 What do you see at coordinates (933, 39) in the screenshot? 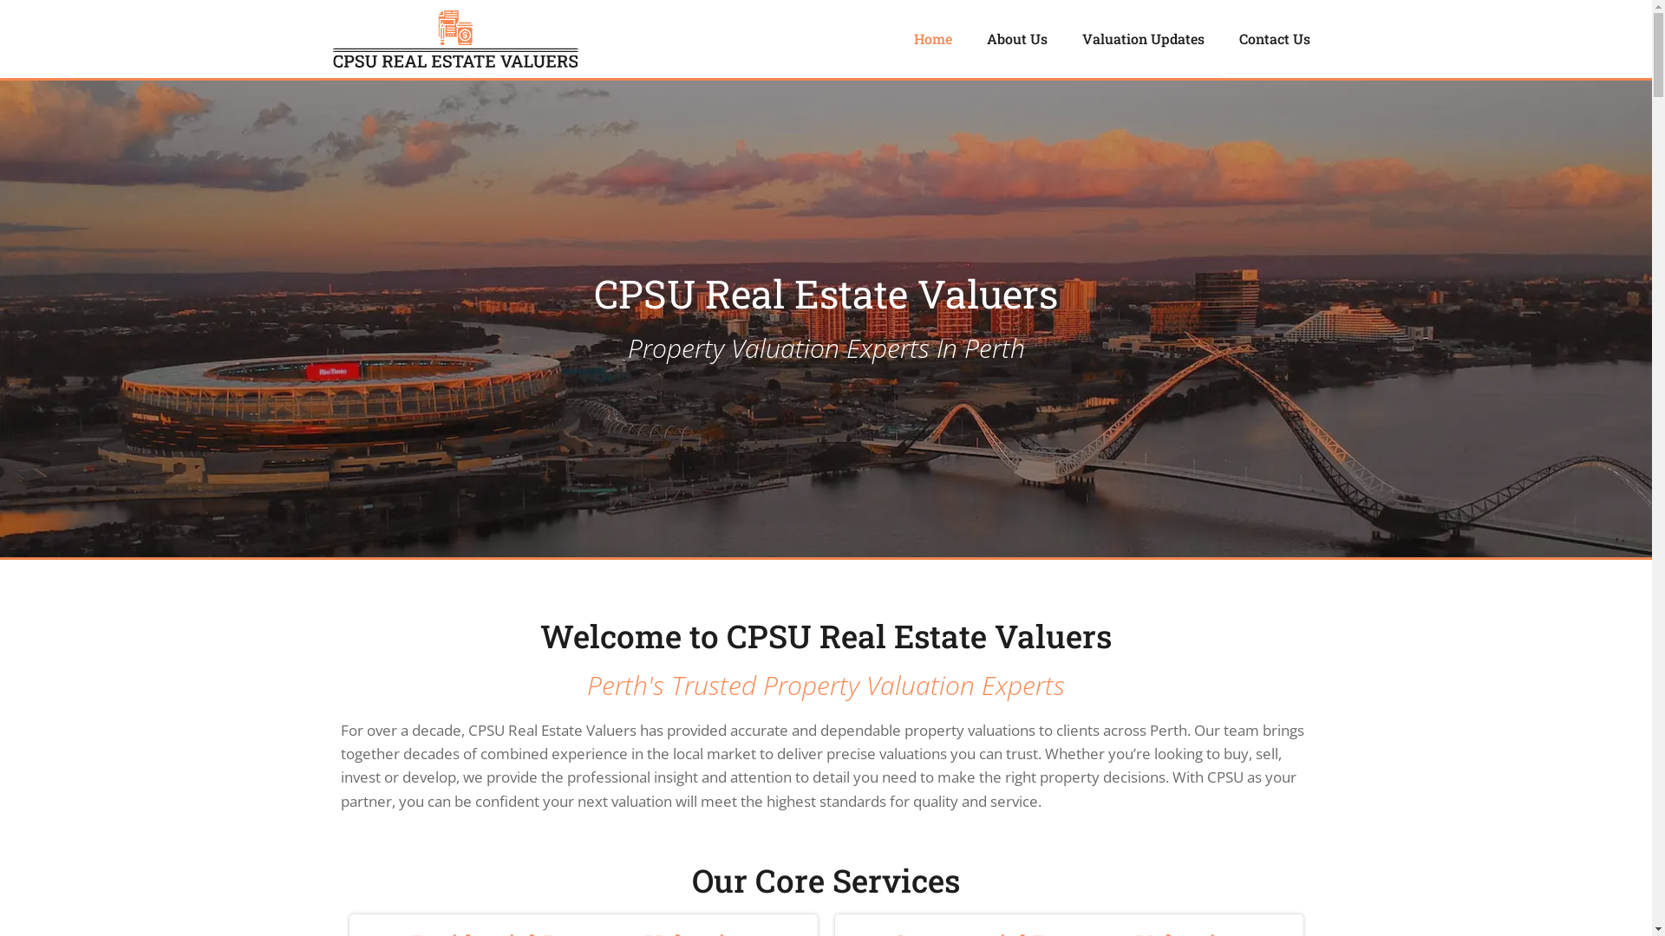
I see `Home` at bounding box center [933, 39].